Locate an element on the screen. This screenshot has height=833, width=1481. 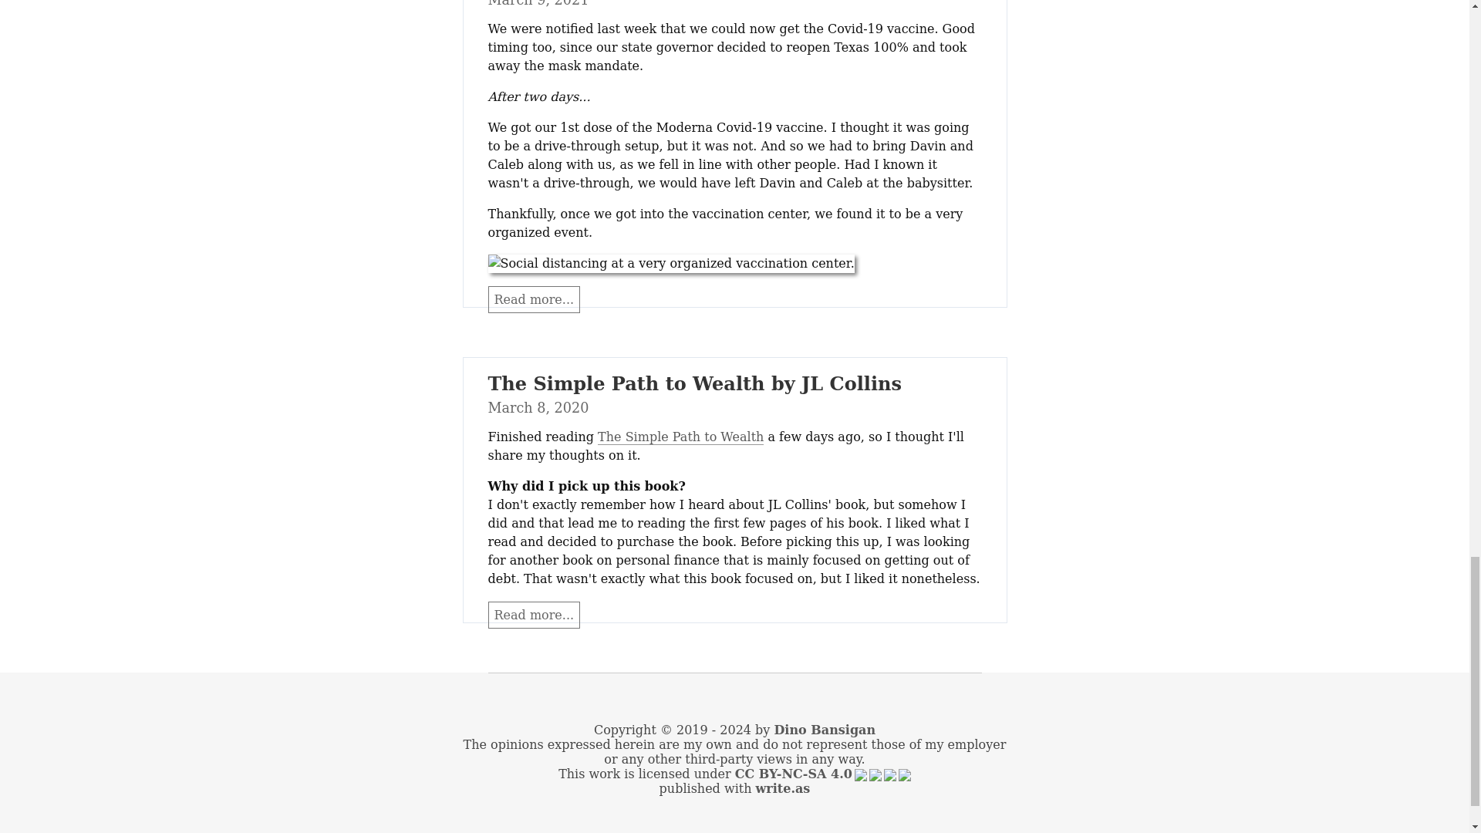
CC BY-NC-SA 4.0 is located at coordinates (822, 774).